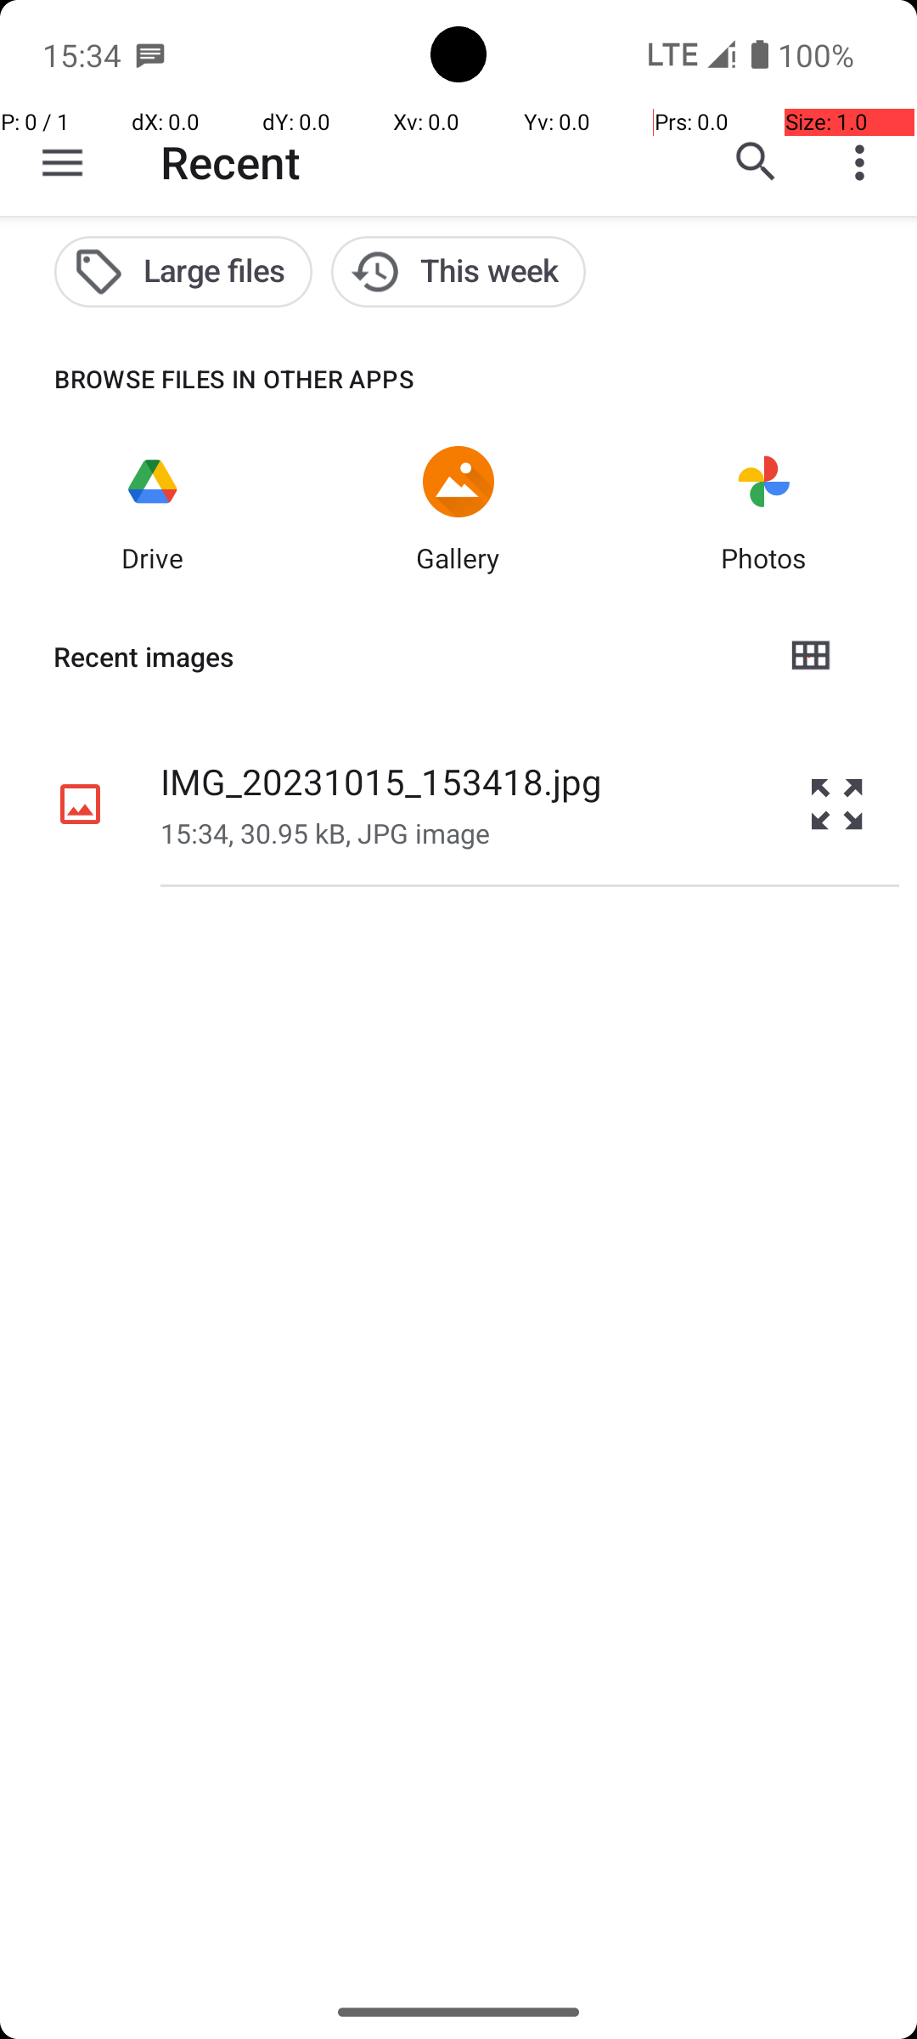 The image size is (917, 2039). Describe the element at coordinates (381, 782) in the screenshot. I see `IMG_20231015_153418.jpg` at that location.